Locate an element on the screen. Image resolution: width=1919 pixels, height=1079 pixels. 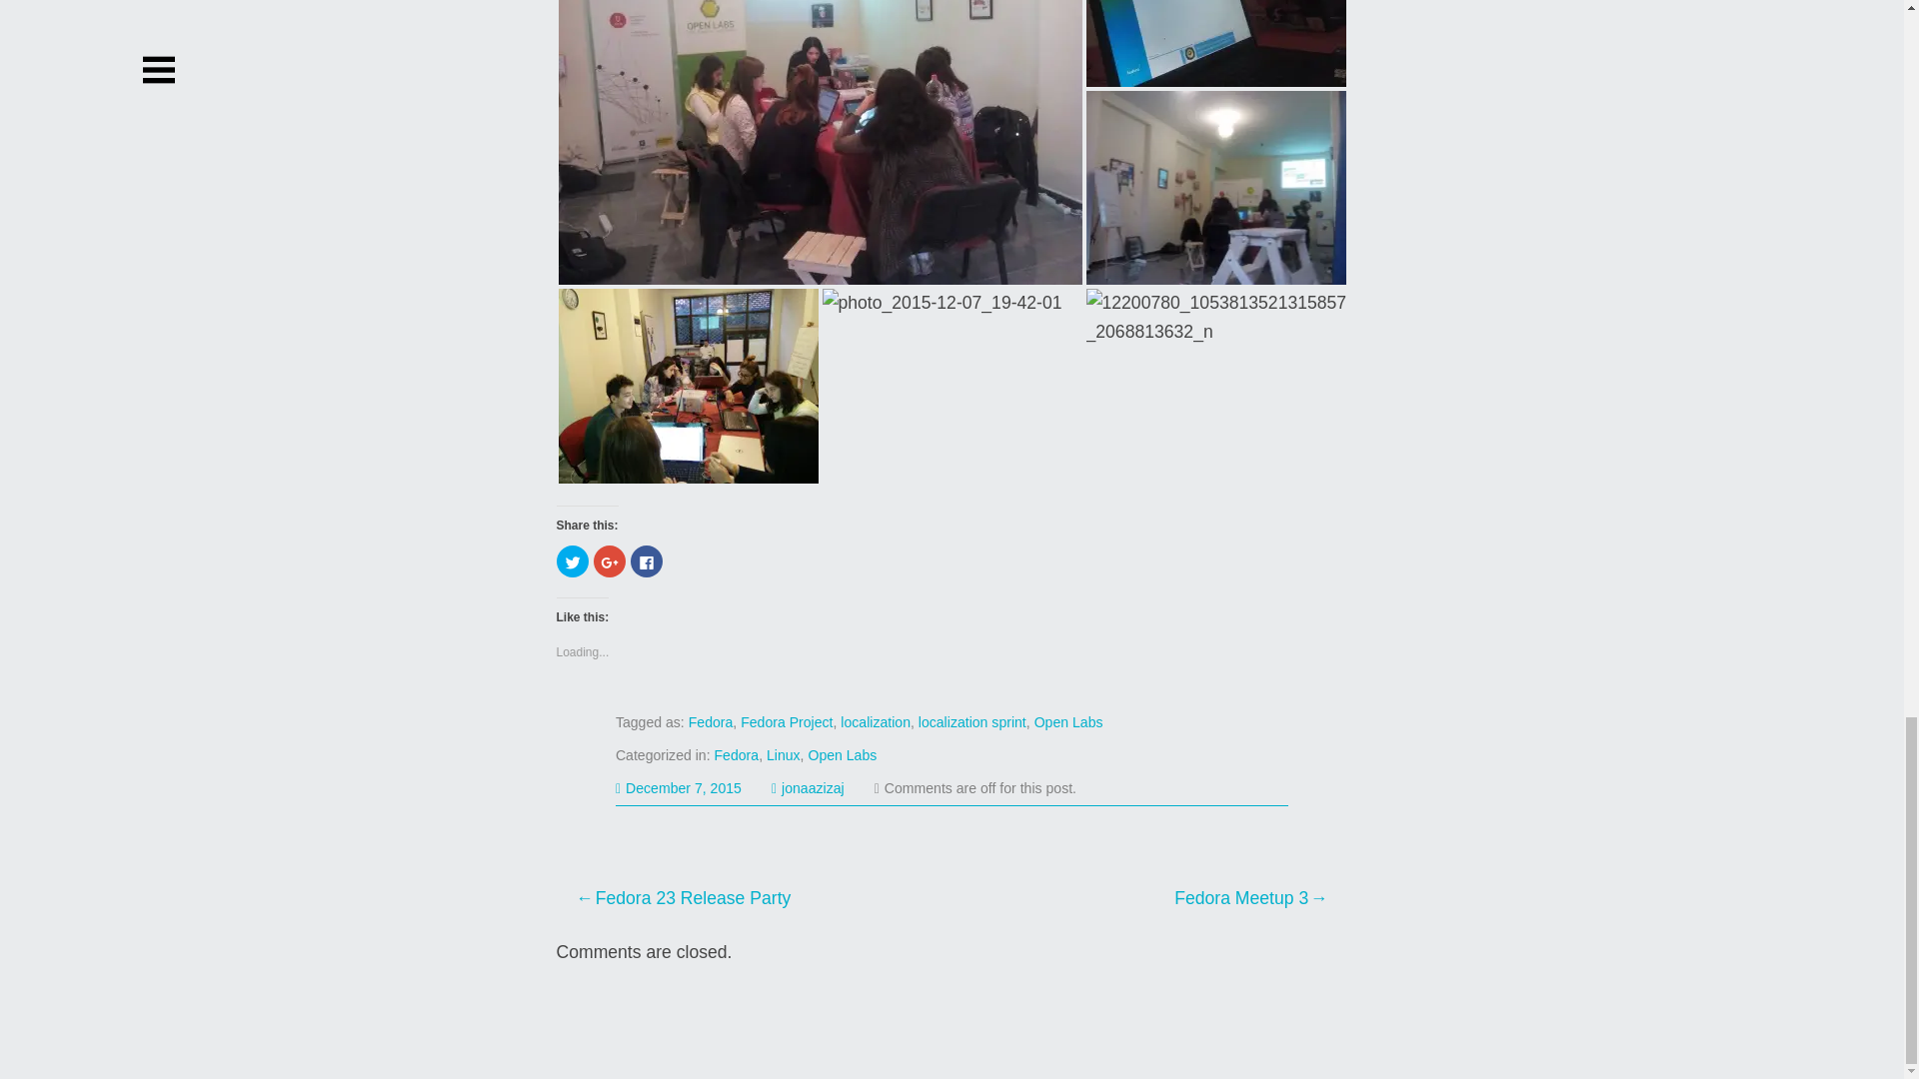
Fedora 23 Release Party is located at coordinates (764, 897).